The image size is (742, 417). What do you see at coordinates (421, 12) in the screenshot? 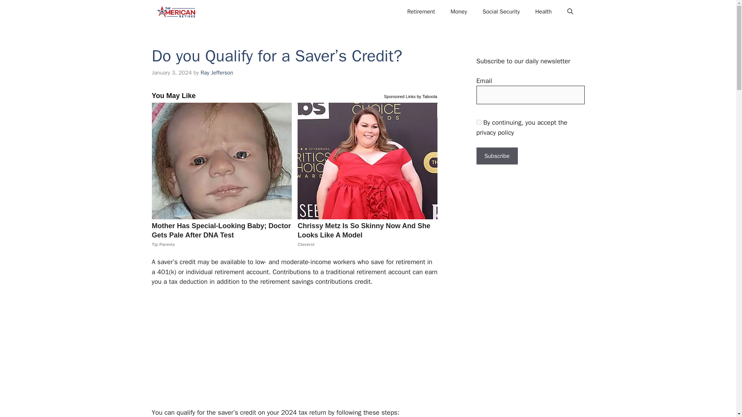
I see `Retirement` at bounding box center [421, 12].